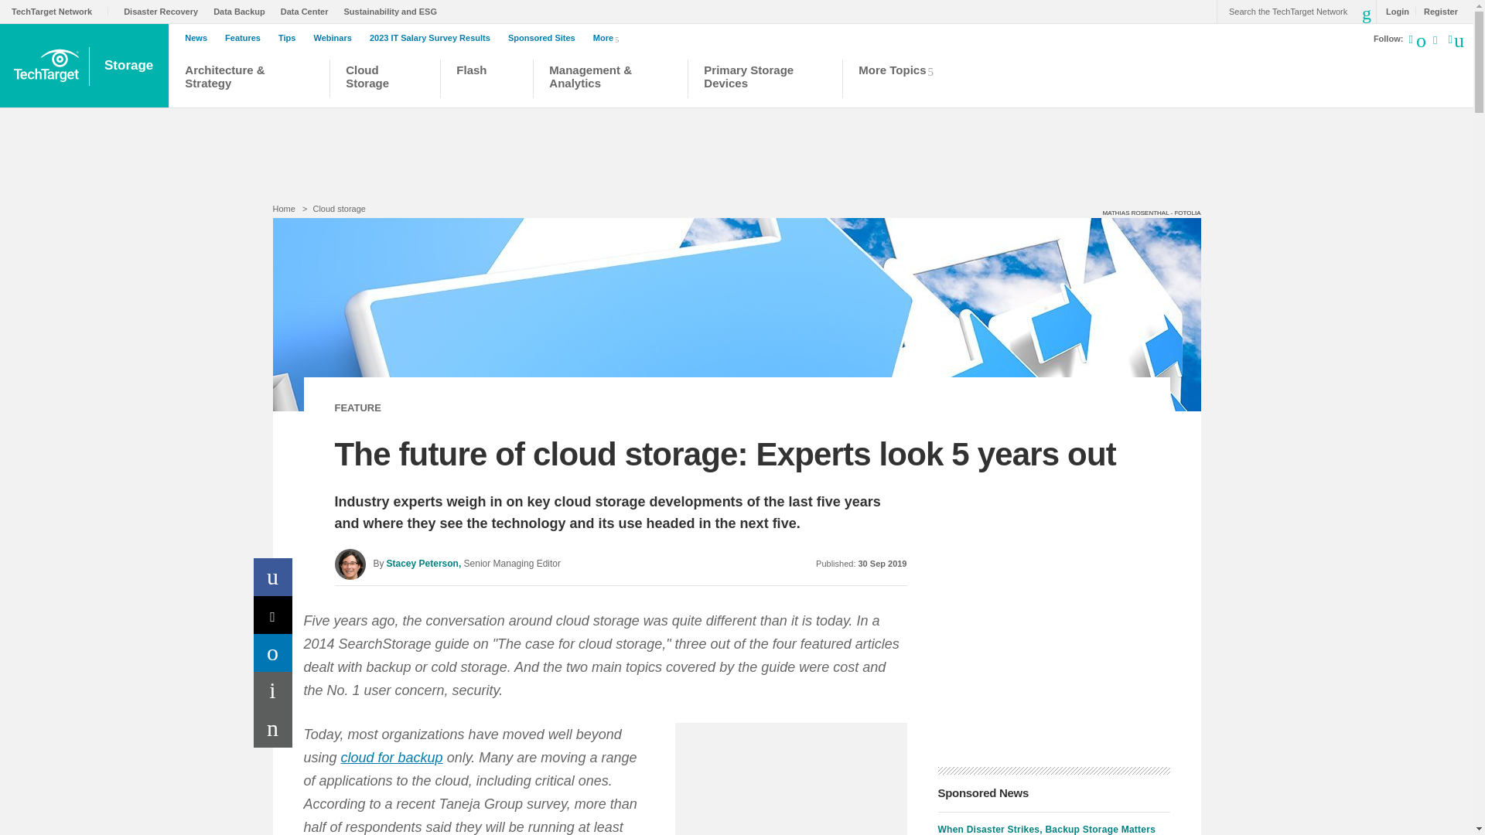 The height and width of the screenshot is (835, 1485). Describe the element at coordinates (273, 615) in the screenshot. I see `Share on X` at that location.